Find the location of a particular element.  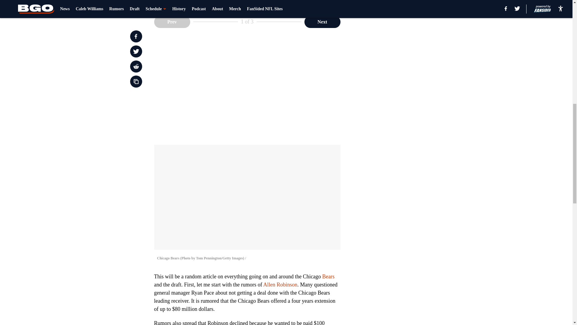

Allen Robinson is located at coordinates (280, 285).